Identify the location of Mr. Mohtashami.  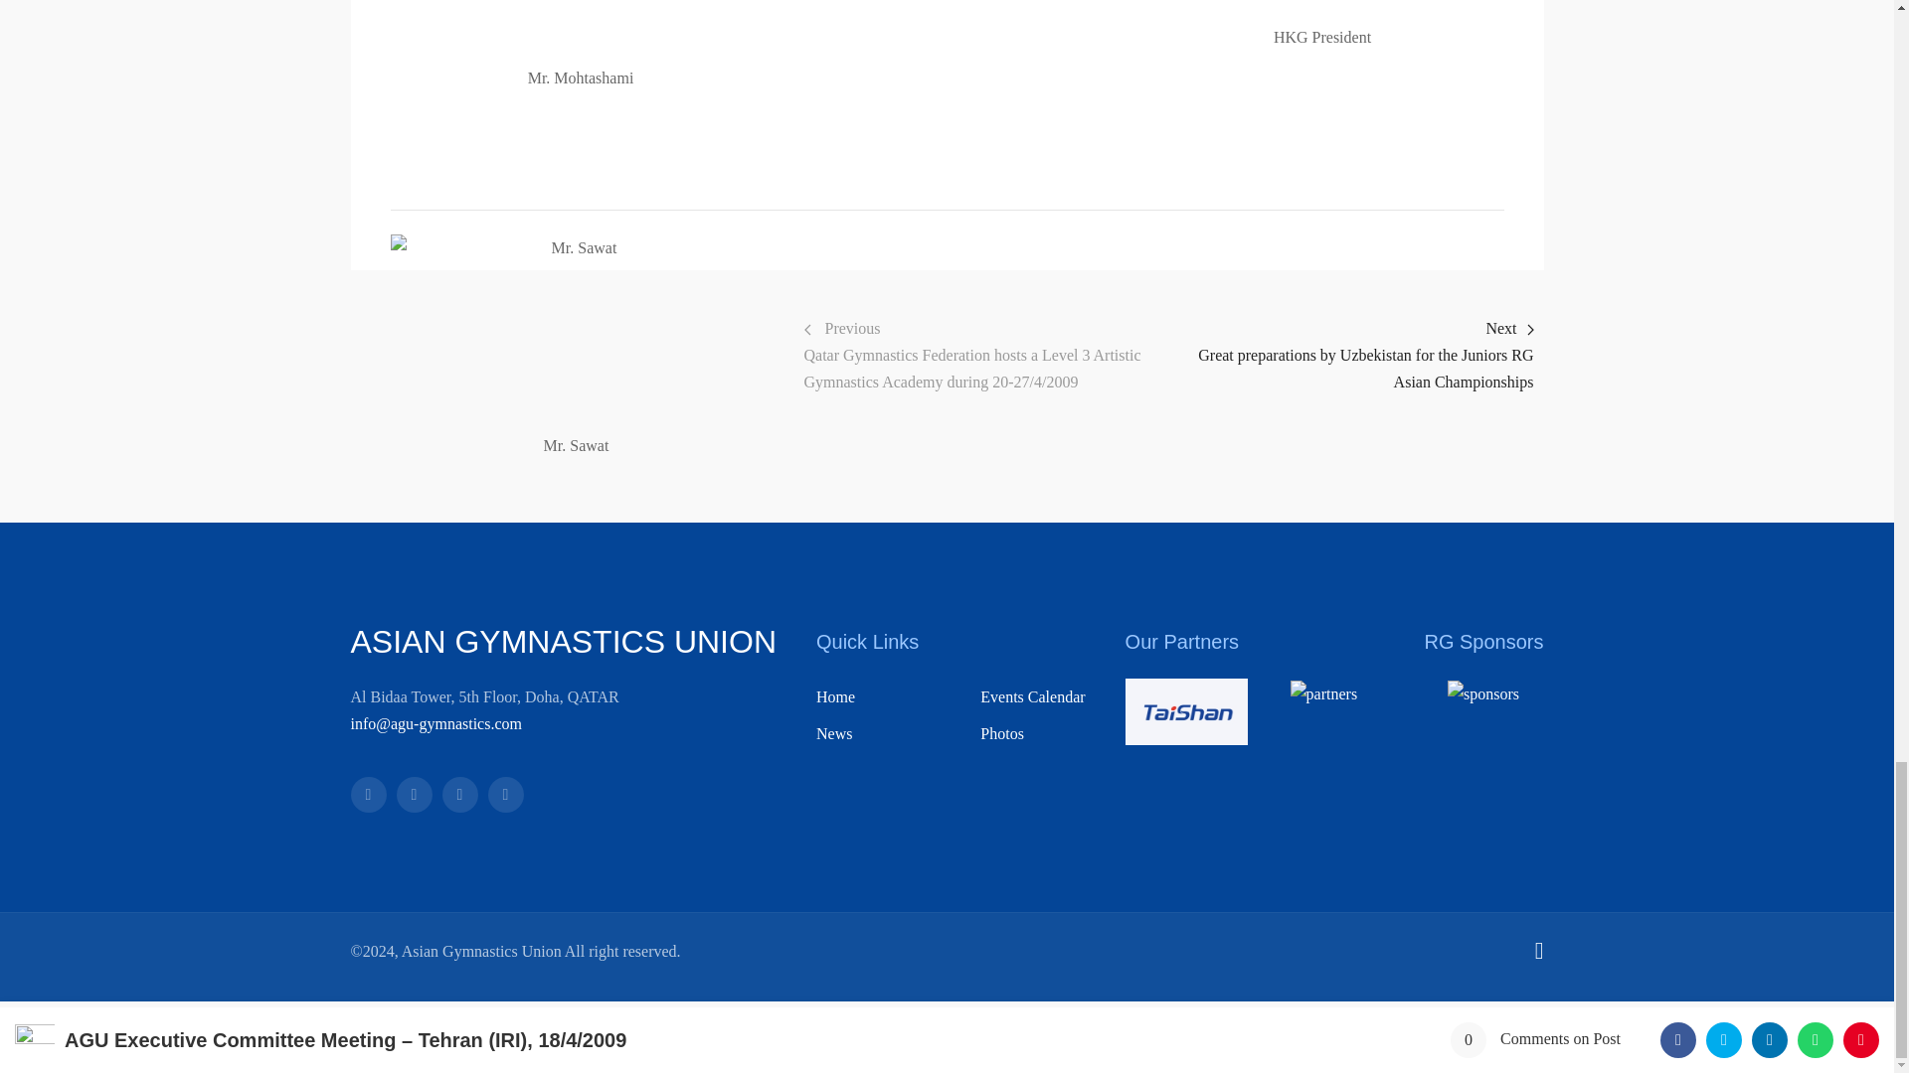
(580, 32).